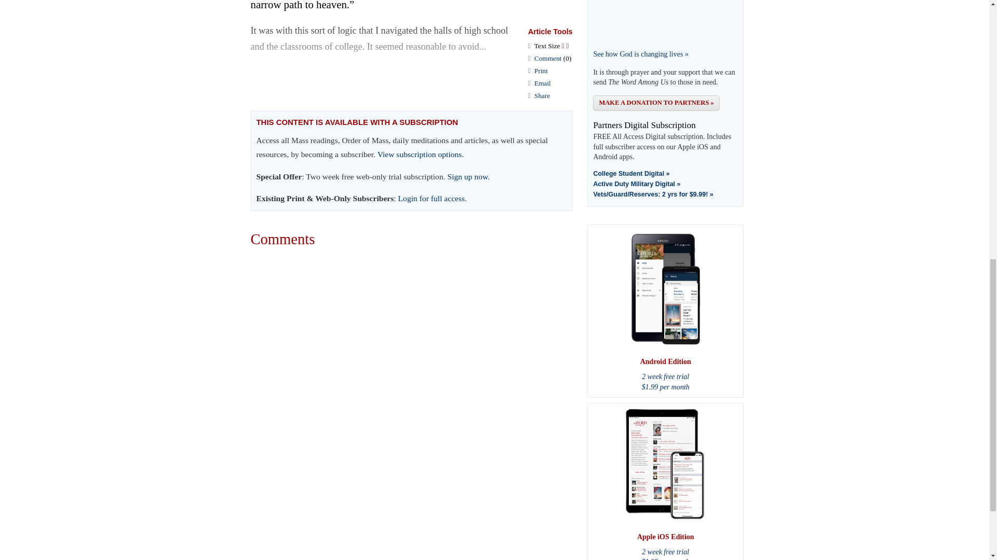 The image size is (997, 560). Describe the element at coordinates (542, 95) in the screenshot. I see `Share` at that location.